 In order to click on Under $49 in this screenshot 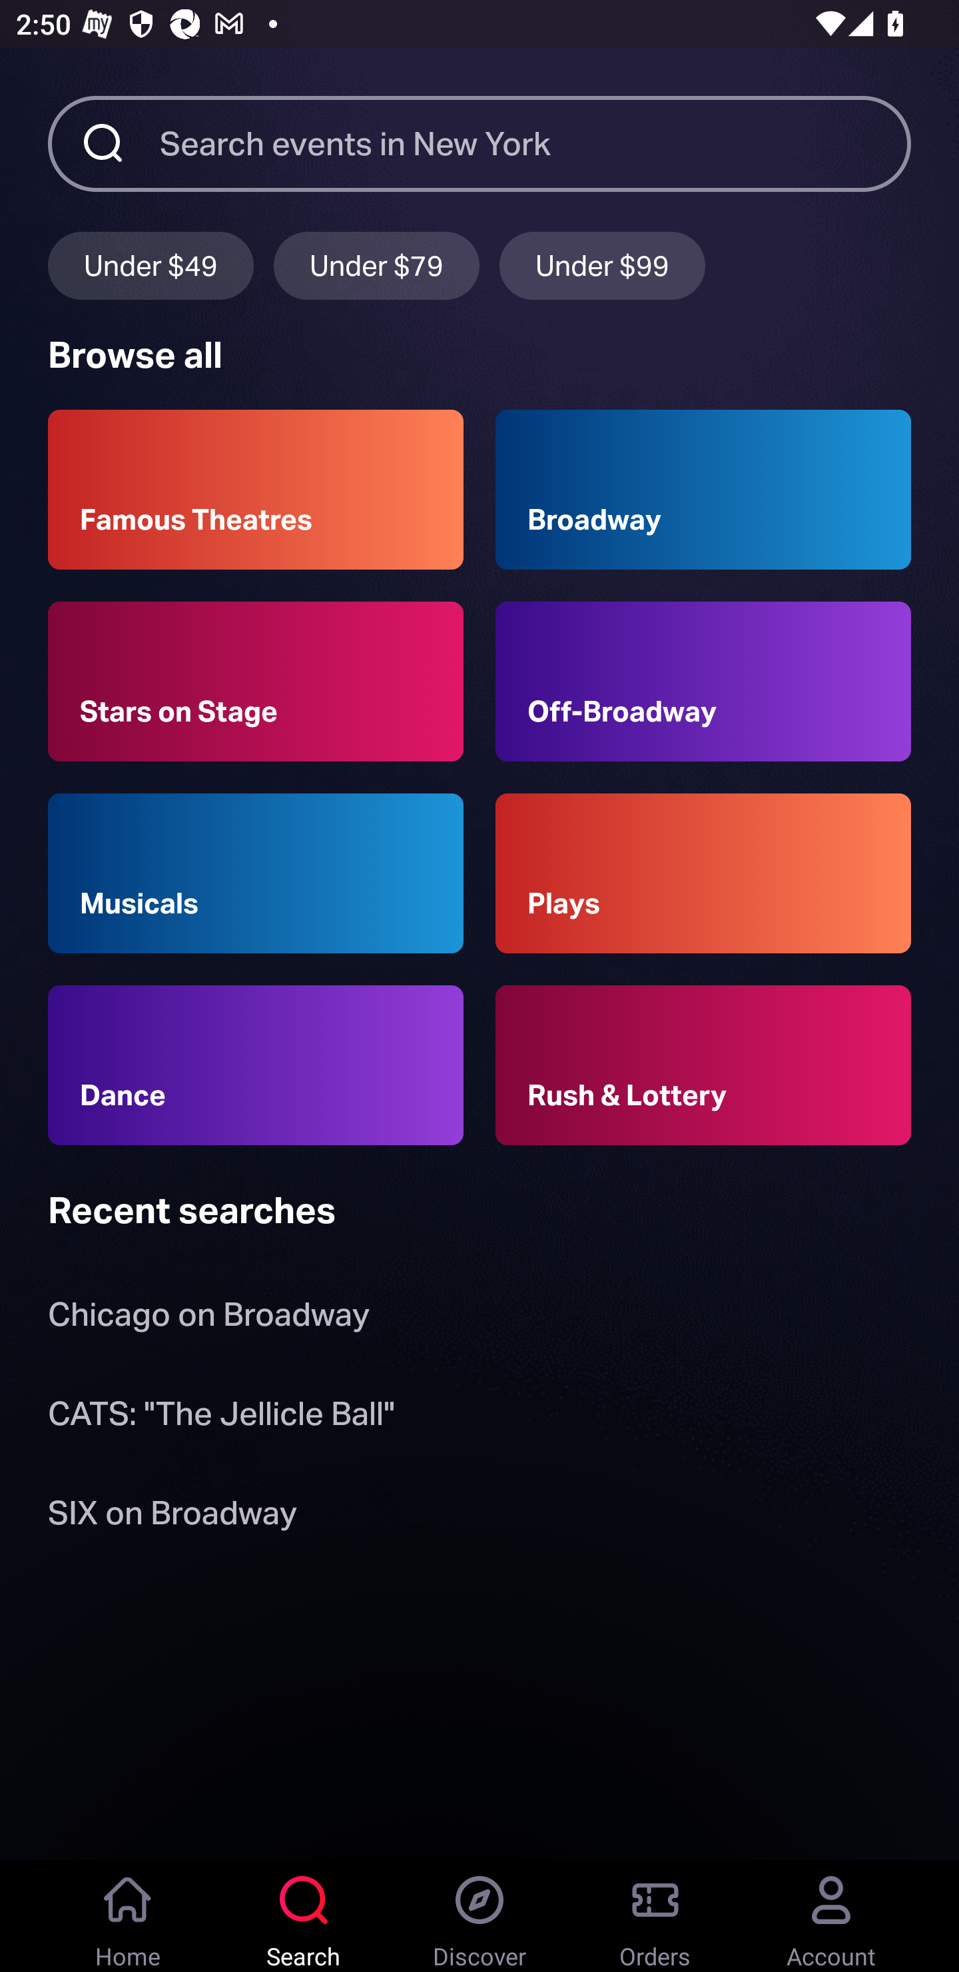, I will do `click(151, 266)`.